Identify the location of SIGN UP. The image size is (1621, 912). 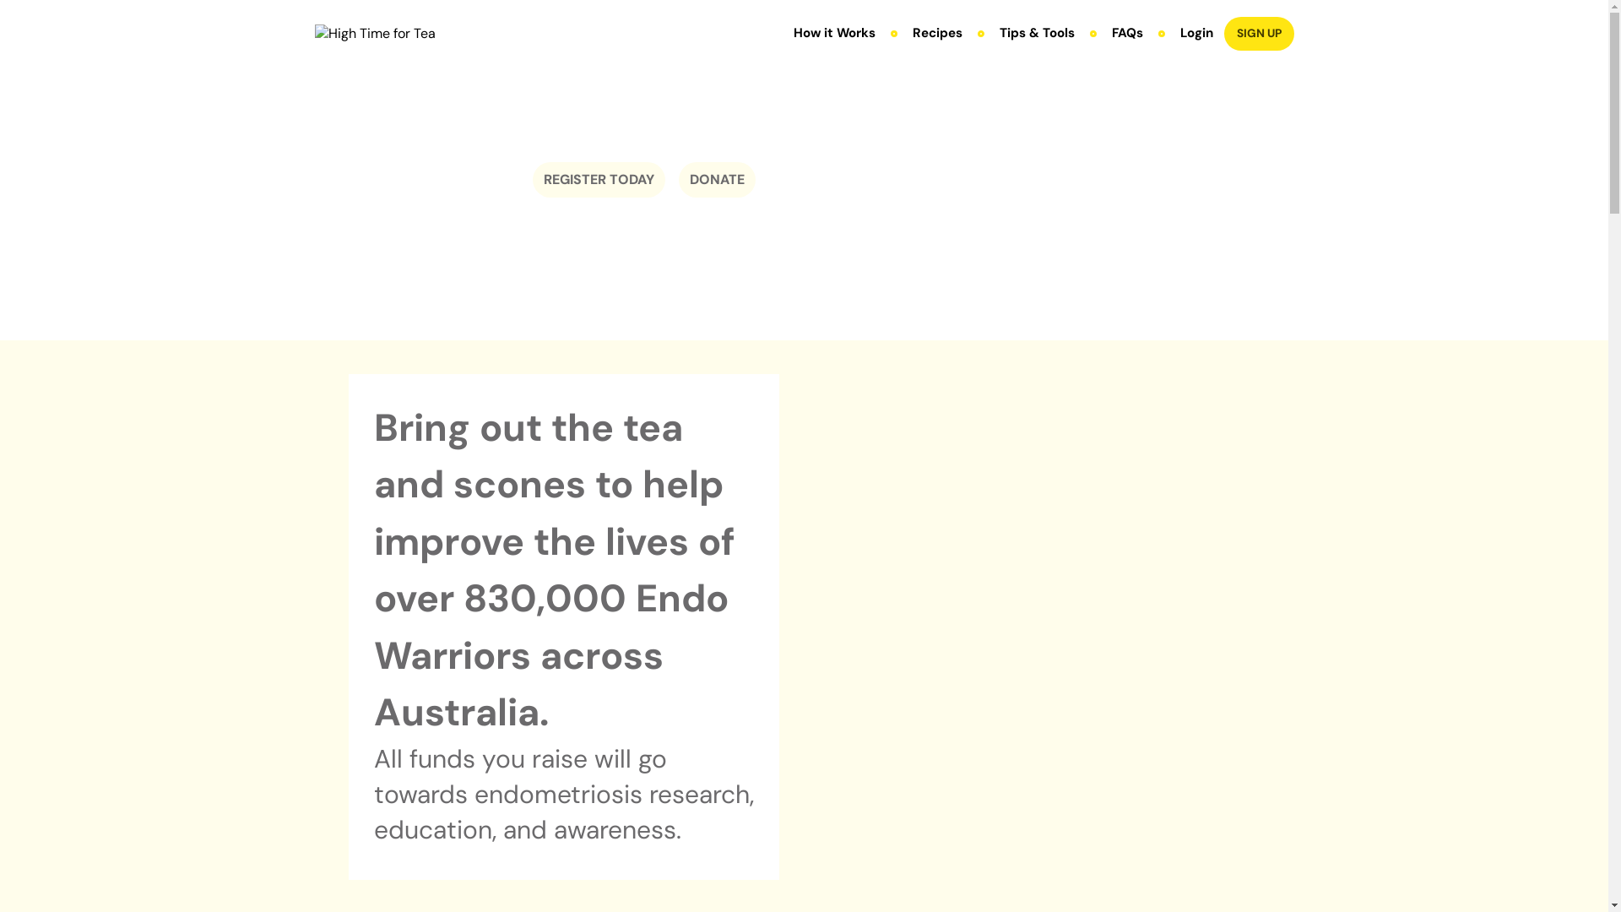
(1259, 34).